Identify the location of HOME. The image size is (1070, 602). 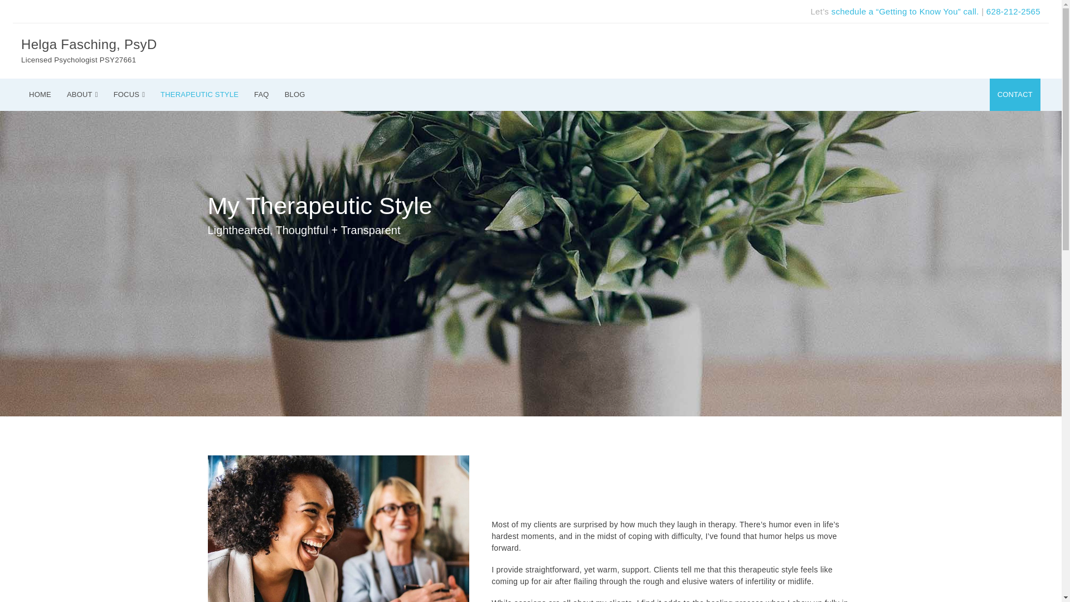
(200, 94).